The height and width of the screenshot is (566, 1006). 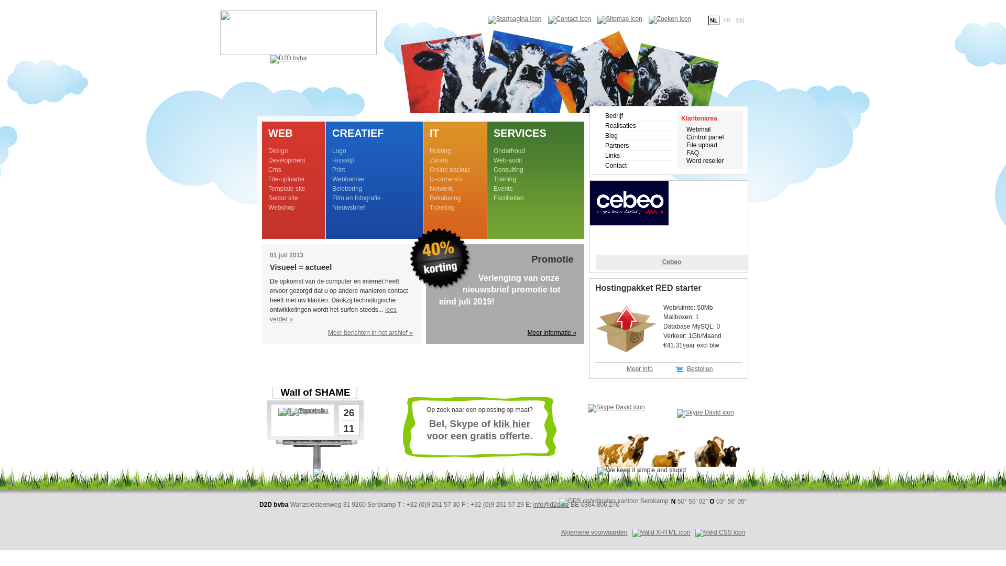 I want to click on Template site, so click(x=287, y=189).